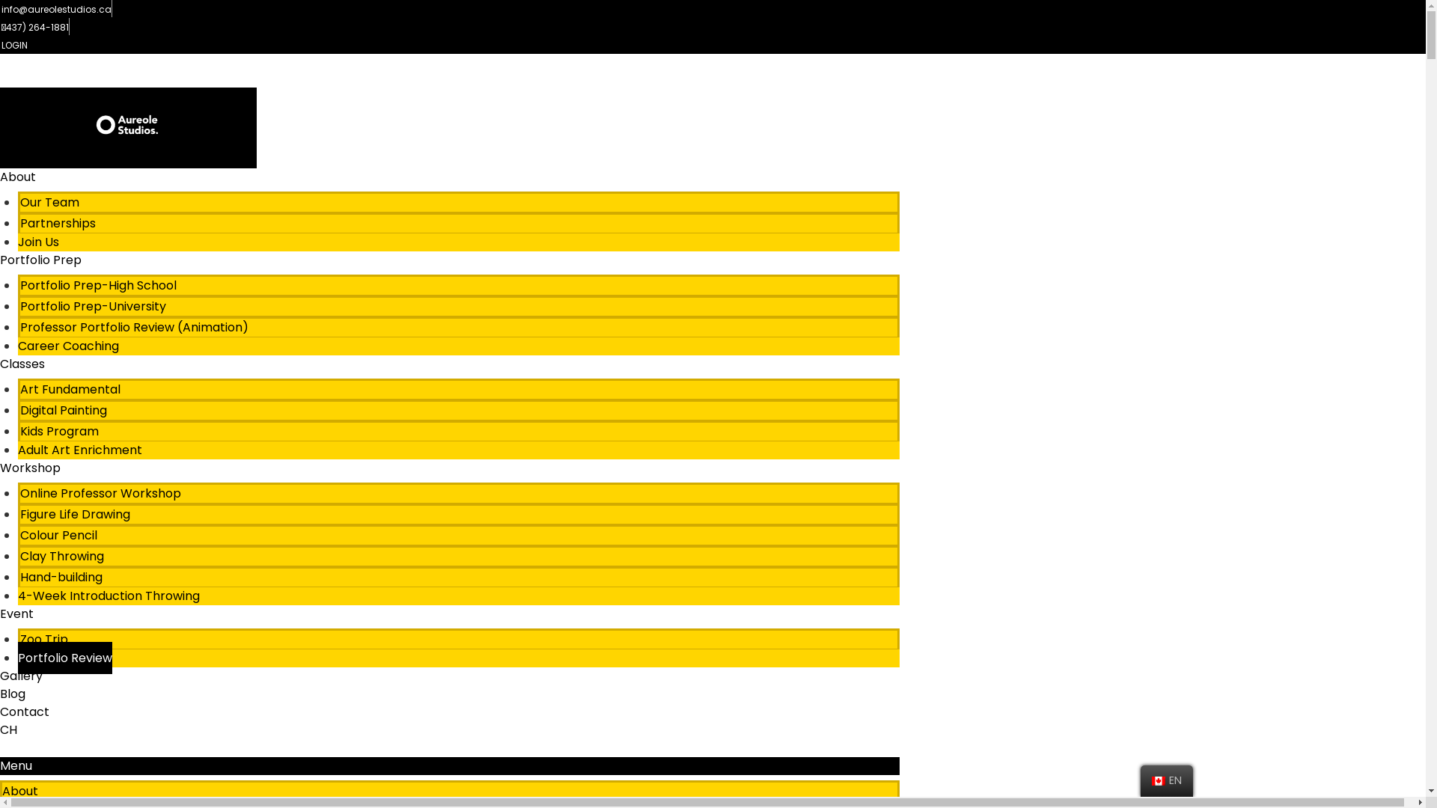 This screenshot has width=1437, height=808. Describe the element at coordinates (109, 596) in the screenshot. I see `4-Week Introduction Throwing` at that location.